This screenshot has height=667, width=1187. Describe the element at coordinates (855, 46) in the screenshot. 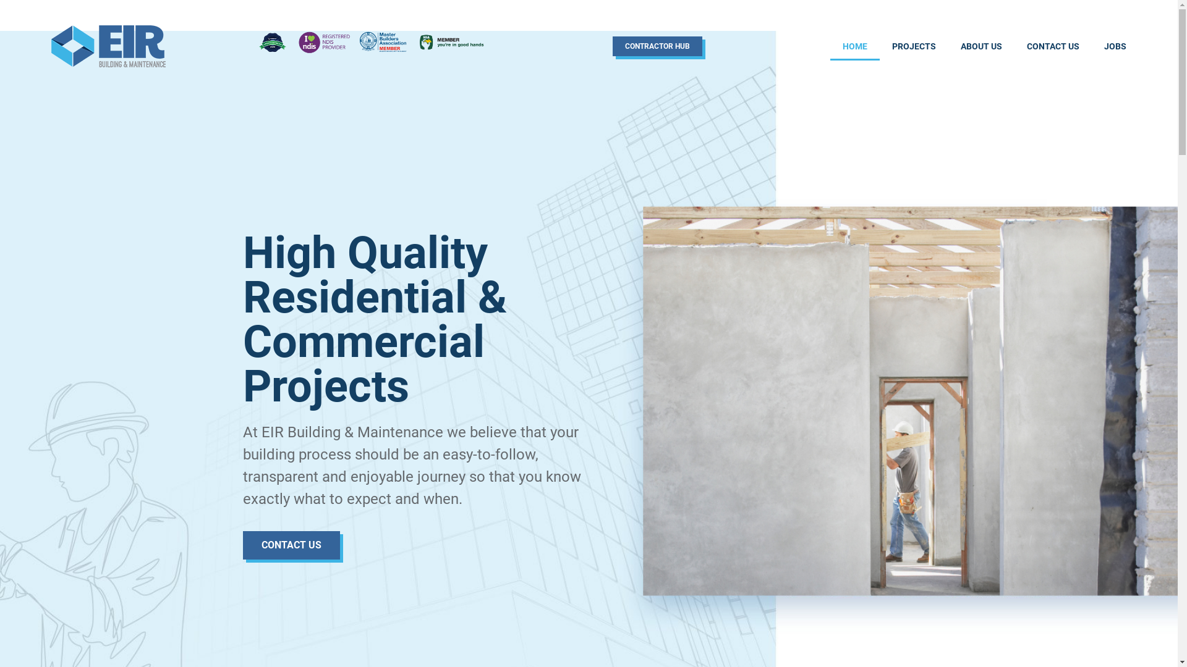

I see `HOME` at that location.